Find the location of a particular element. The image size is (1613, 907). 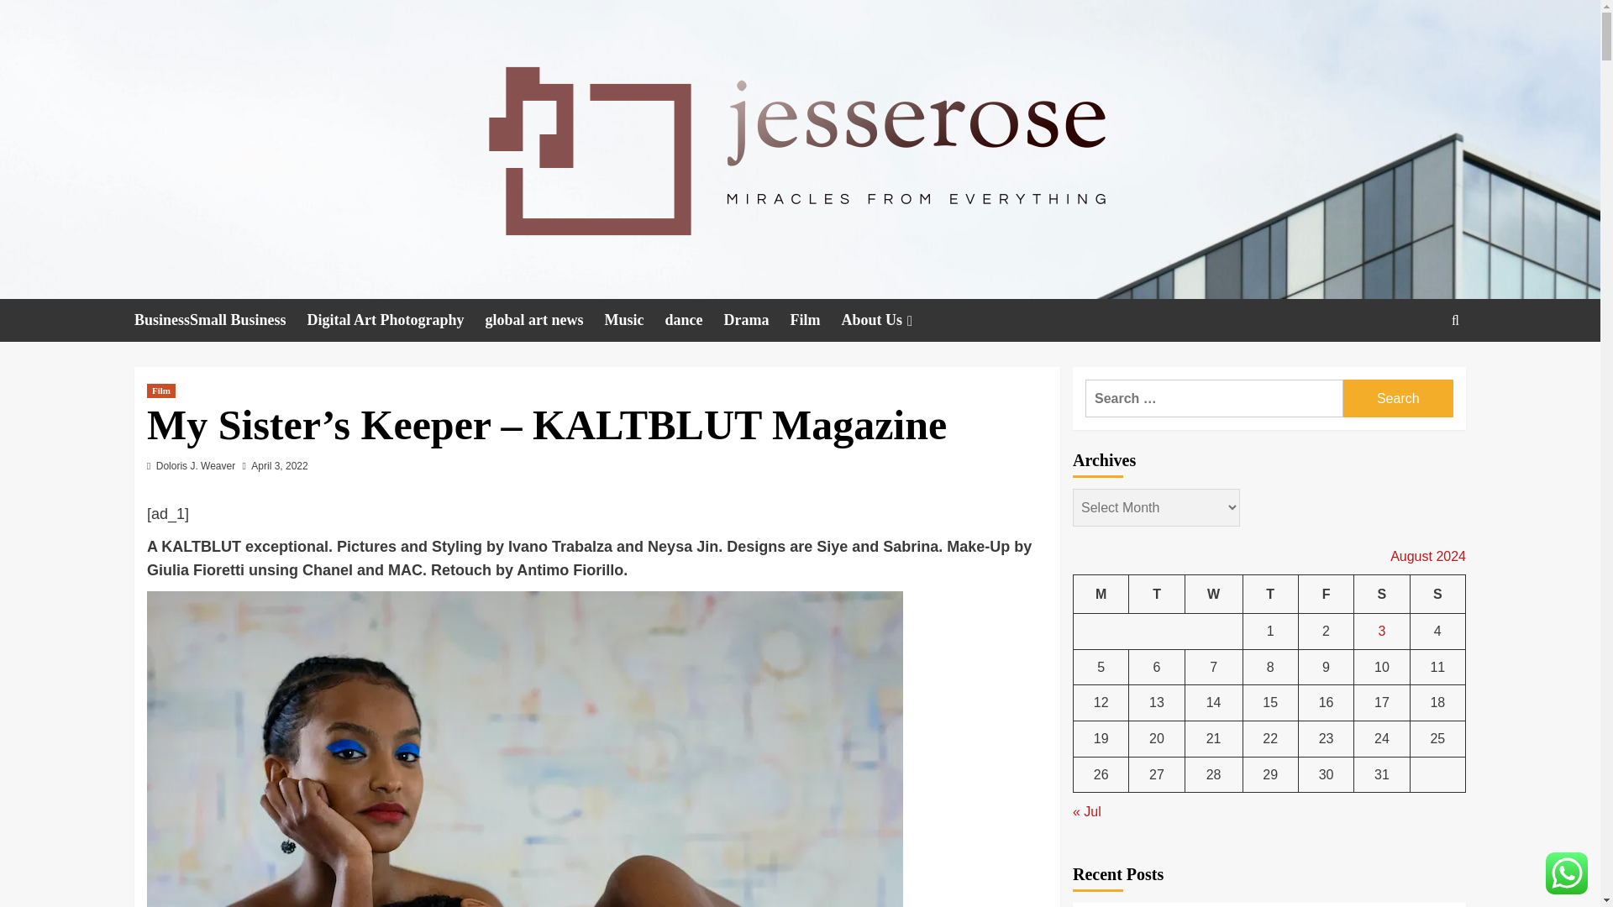

Sunday is located at coordinates (1437, 594).